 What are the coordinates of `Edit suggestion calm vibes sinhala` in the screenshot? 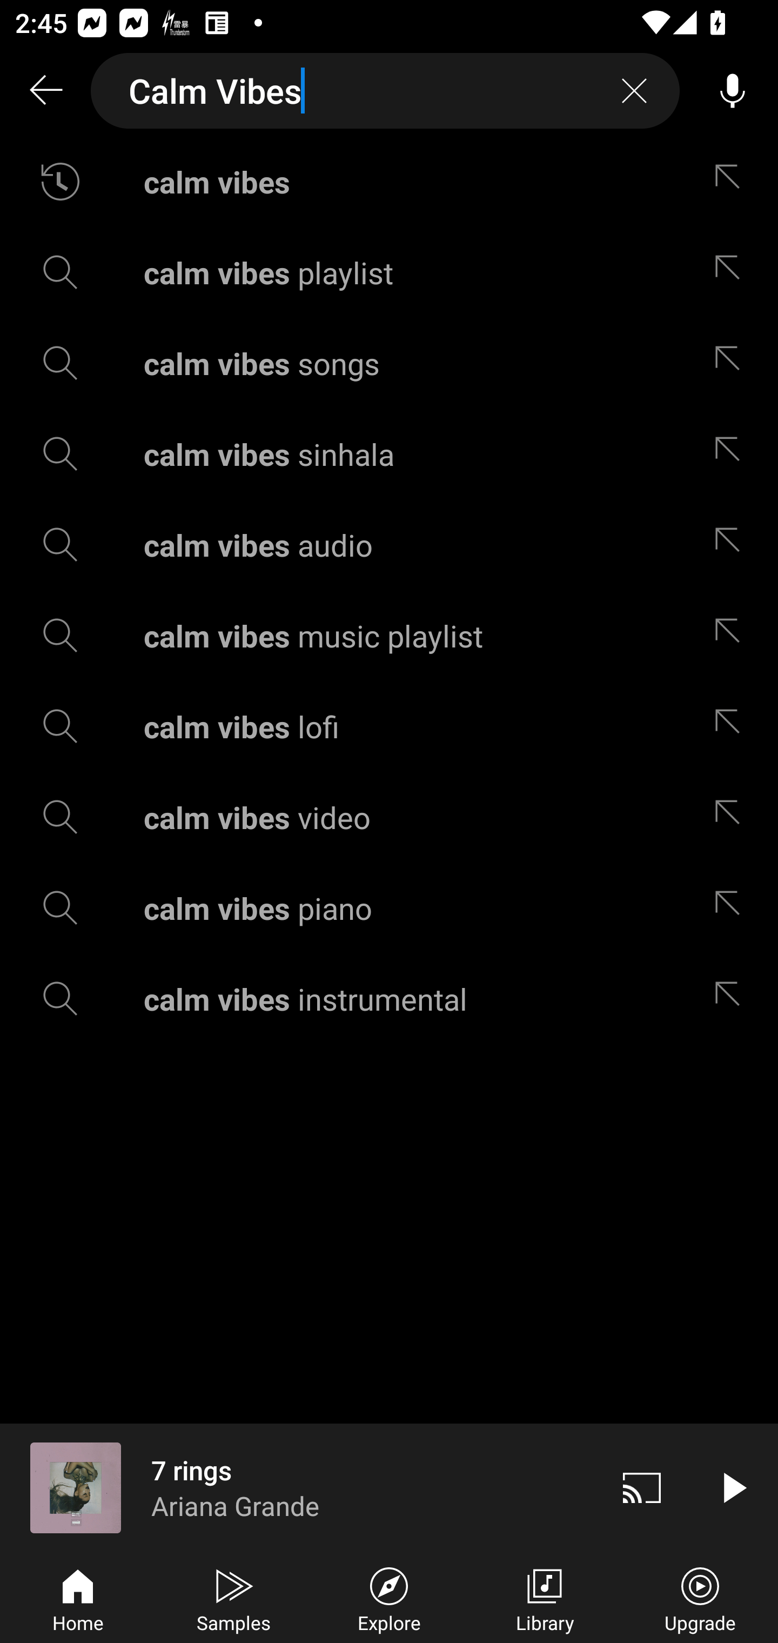 It's located at (732, 454).